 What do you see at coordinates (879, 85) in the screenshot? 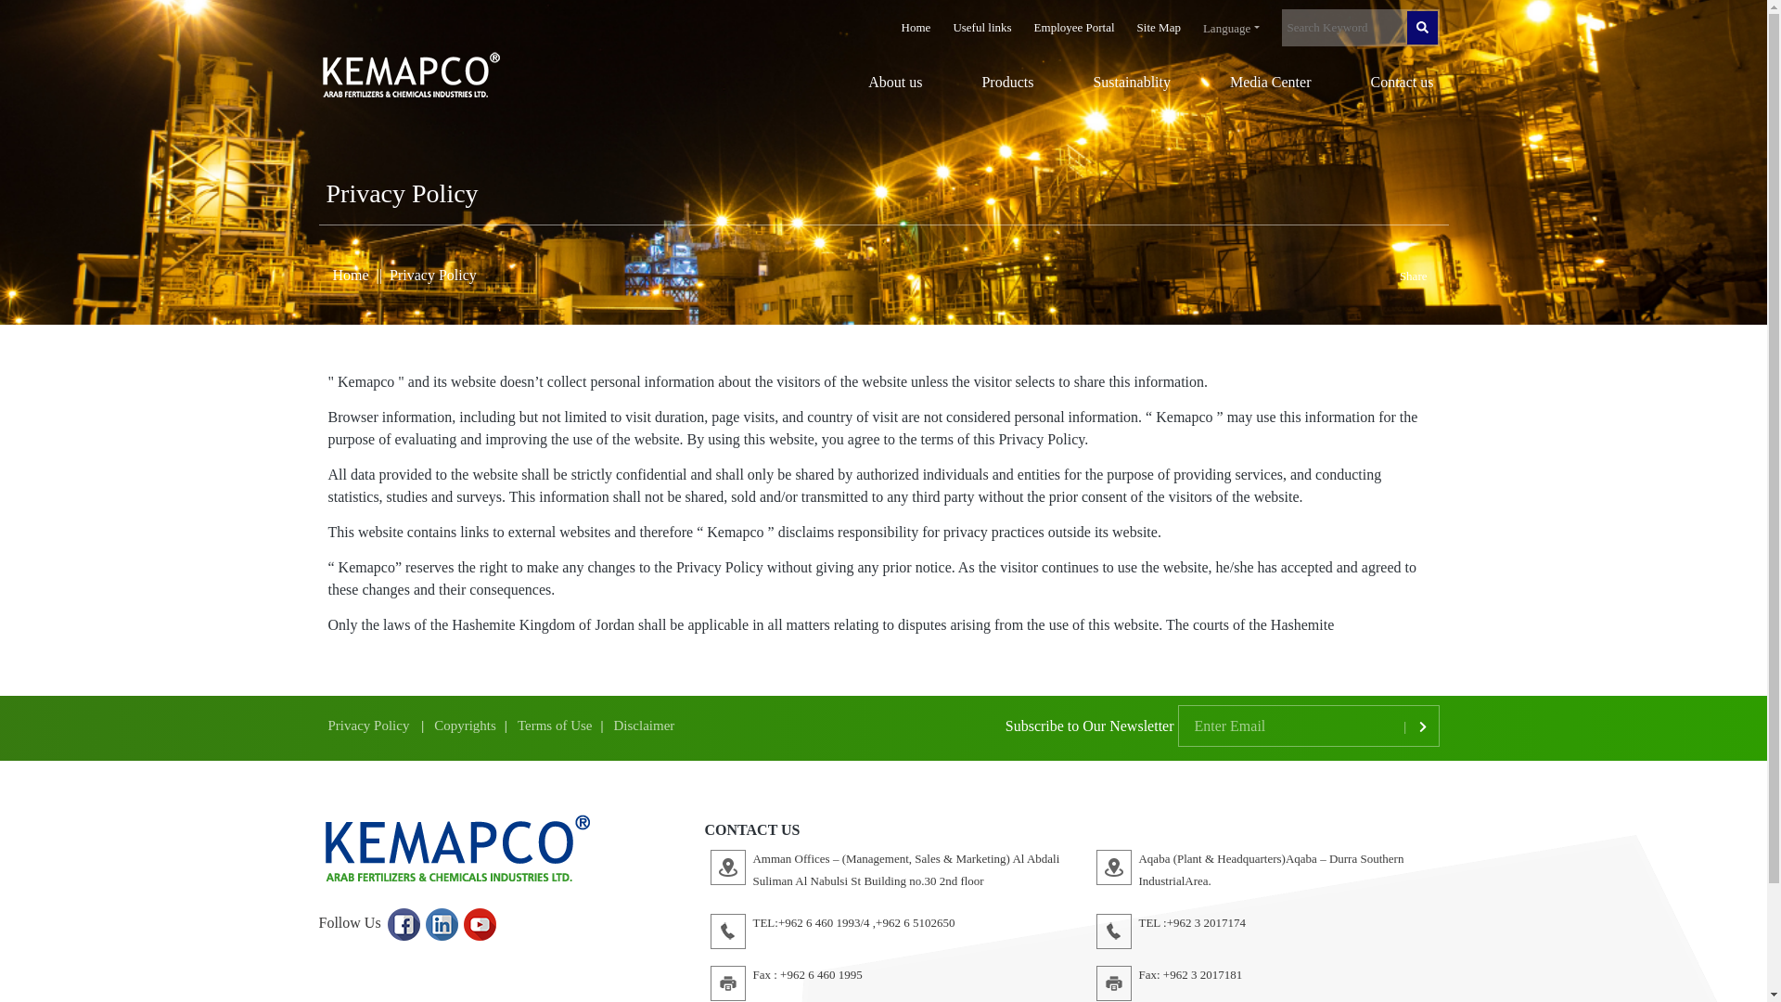
I see `About us` at bounding box center [879, 85].